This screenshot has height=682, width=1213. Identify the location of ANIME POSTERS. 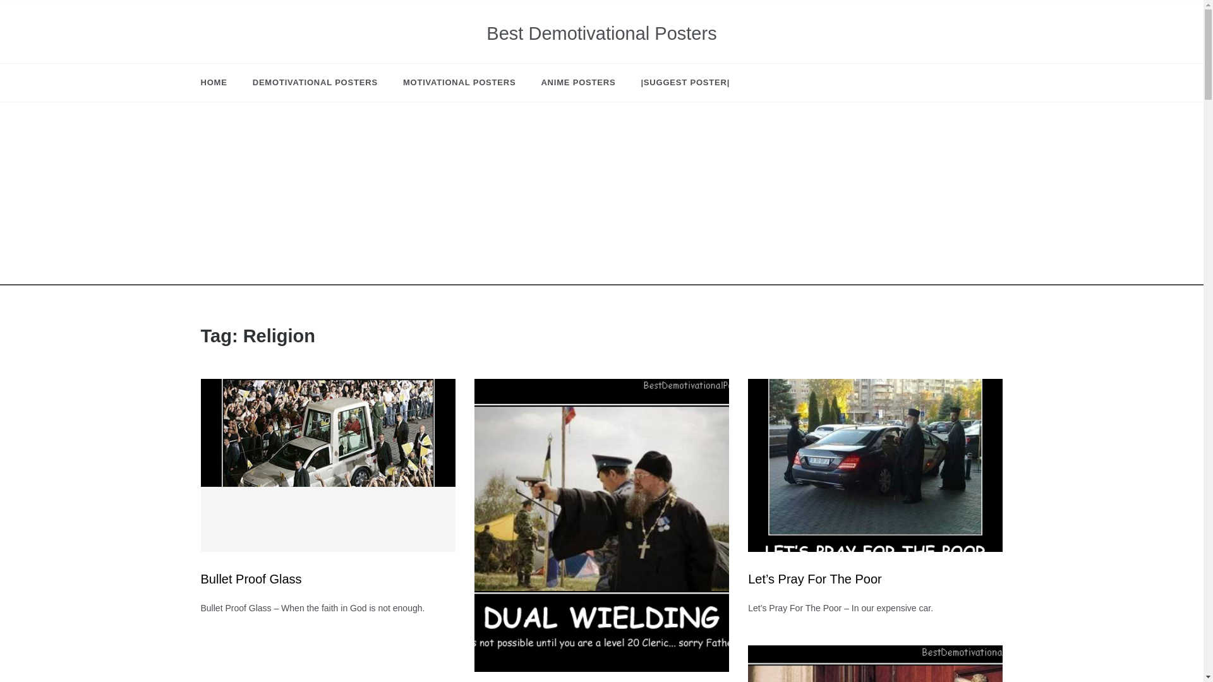
(577, 82).